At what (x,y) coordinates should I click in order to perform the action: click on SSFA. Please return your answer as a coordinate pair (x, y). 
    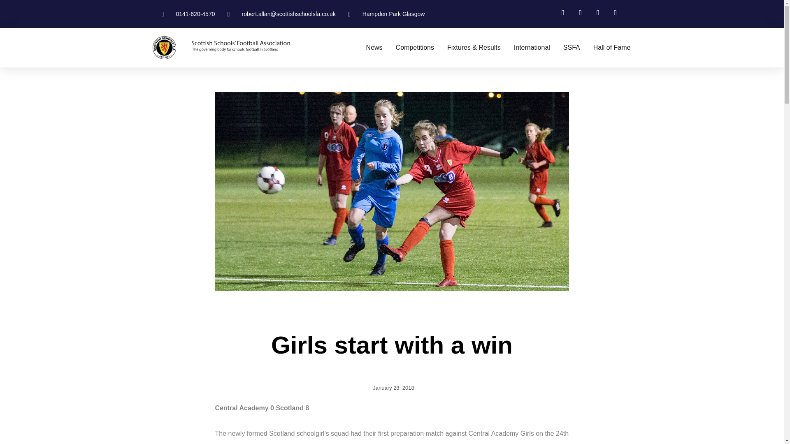
    Looking at the image, I should click on (571, 48).